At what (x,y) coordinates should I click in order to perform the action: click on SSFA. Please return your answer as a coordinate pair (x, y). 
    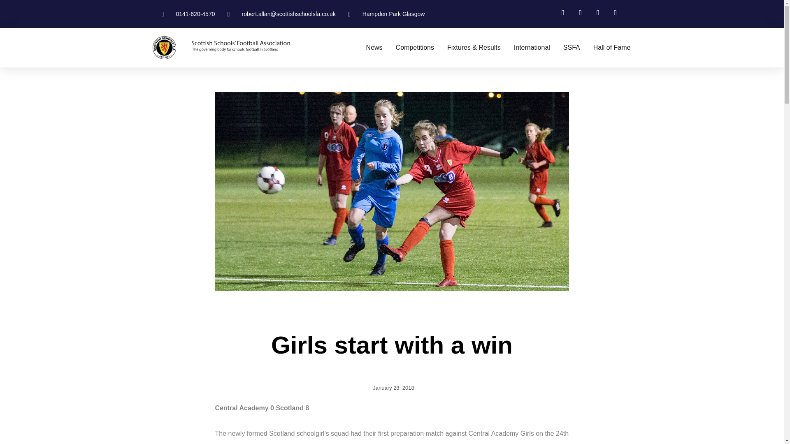
    Looking at the image, I should click on (571, 48).